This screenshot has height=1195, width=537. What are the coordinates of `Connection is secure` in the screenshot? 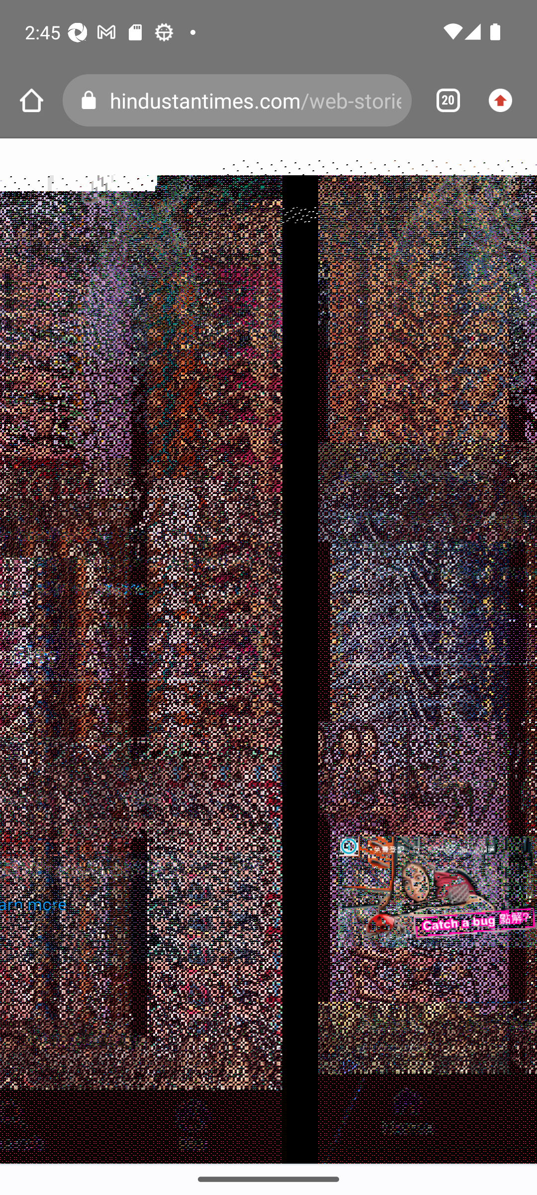 It's located at (91, 101).